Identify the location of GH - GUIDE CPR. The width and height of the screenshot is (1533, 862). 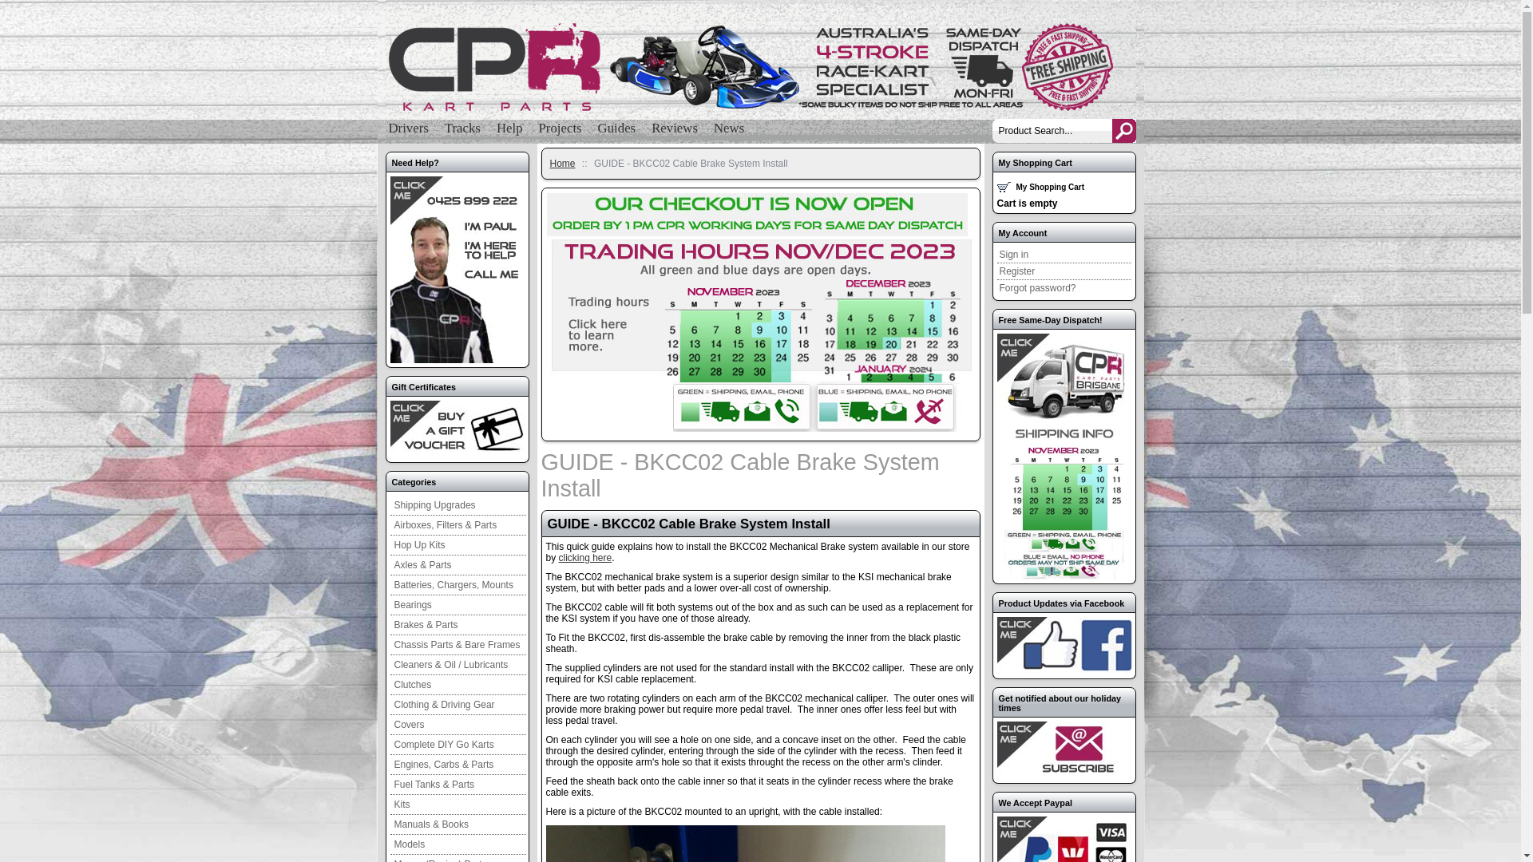
(760, 67).